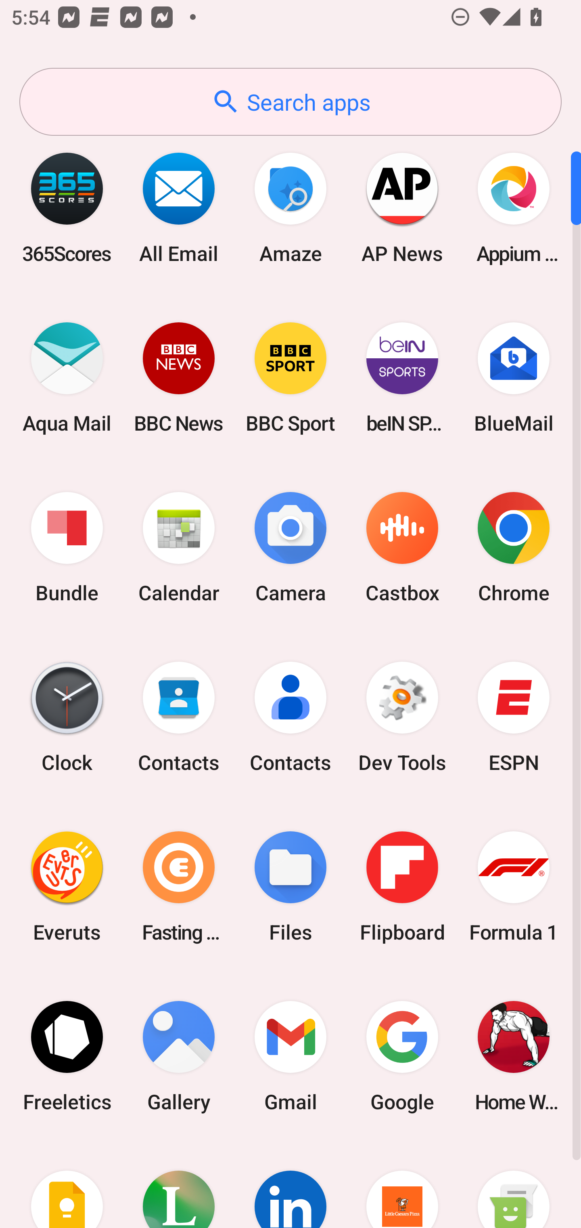 The image size is (581, 1228). What do you see at coordinates (67, 1056) in the screenshot?
I see `Freeletics` at bounding box center [67, 1056].